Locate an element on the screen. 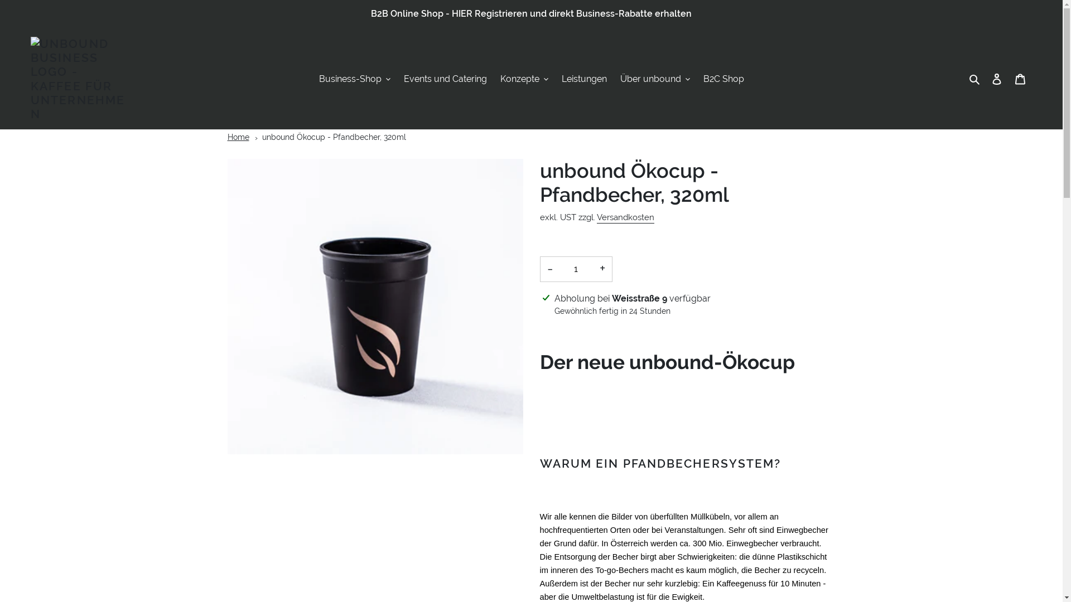  Leistungen is located at coordinates (583, 79).